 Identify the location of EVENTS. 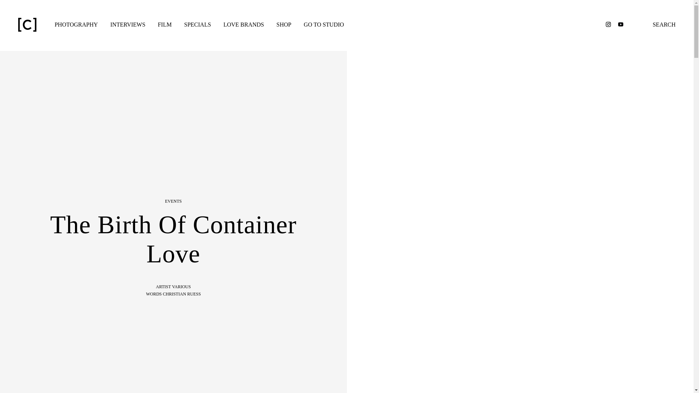
(173, 201).